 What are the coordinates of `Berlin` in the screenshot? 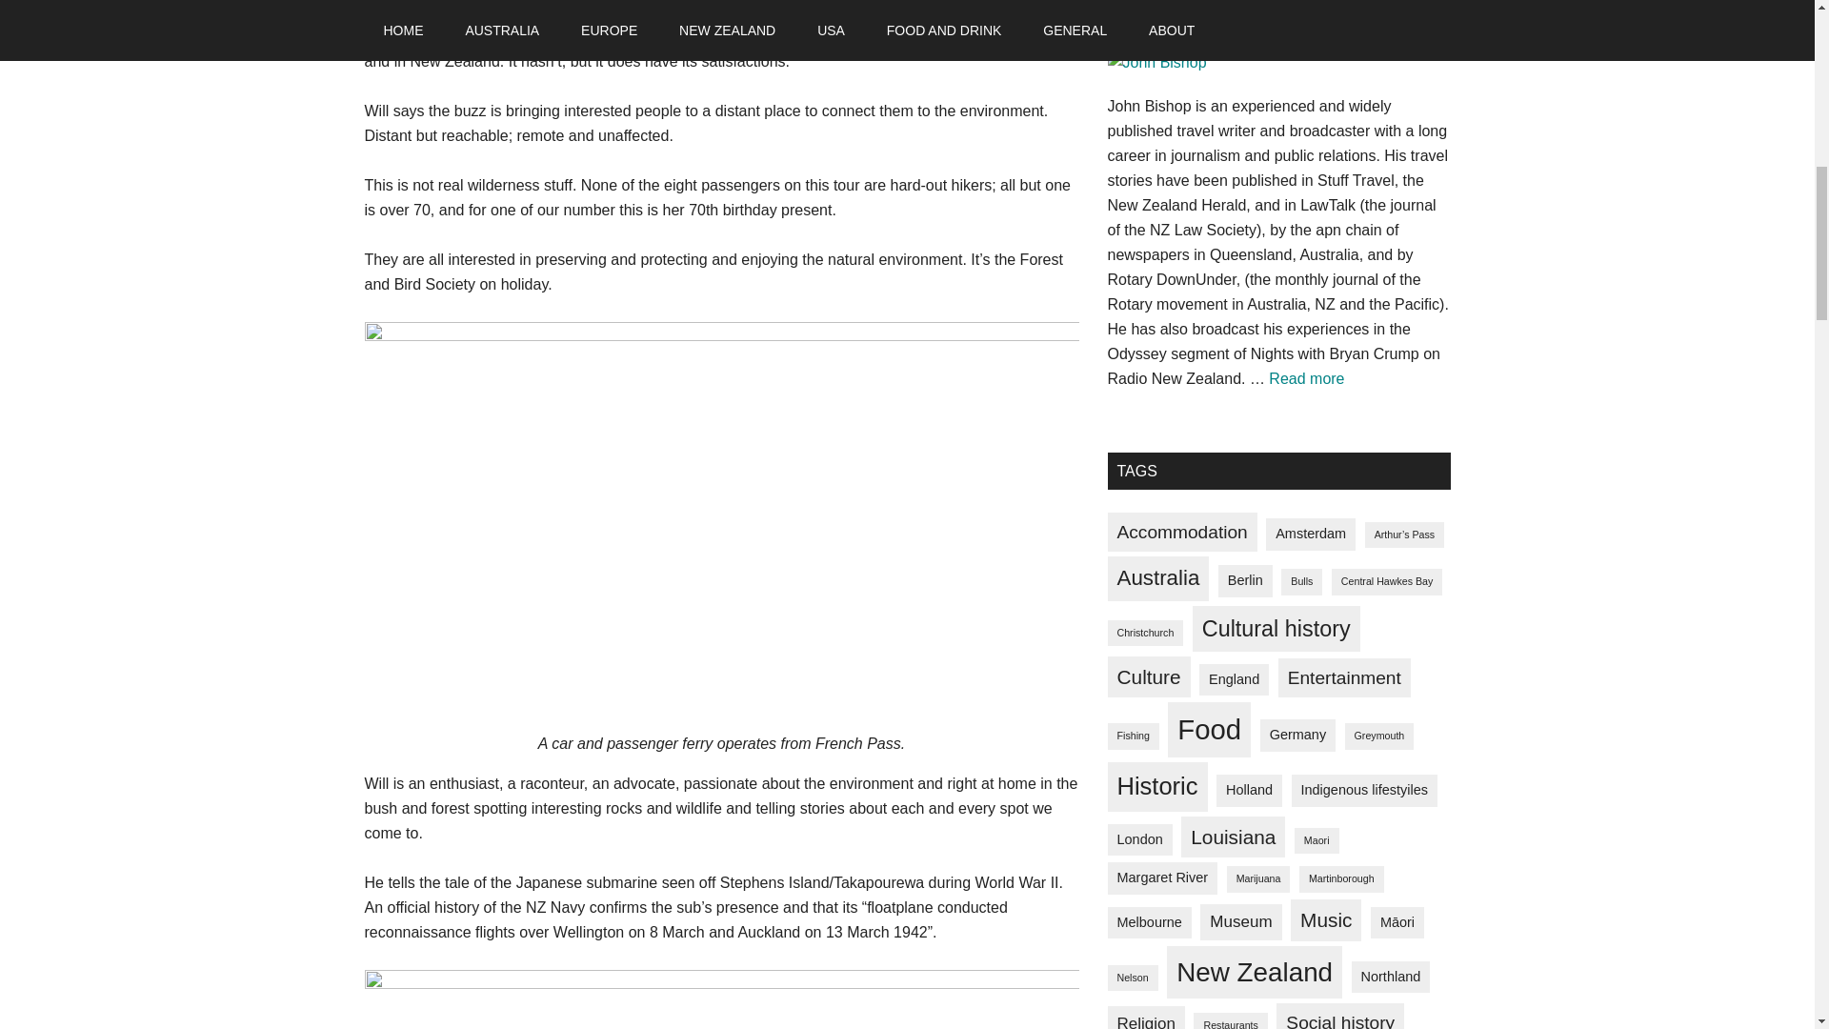 It's located at (1245, 581).